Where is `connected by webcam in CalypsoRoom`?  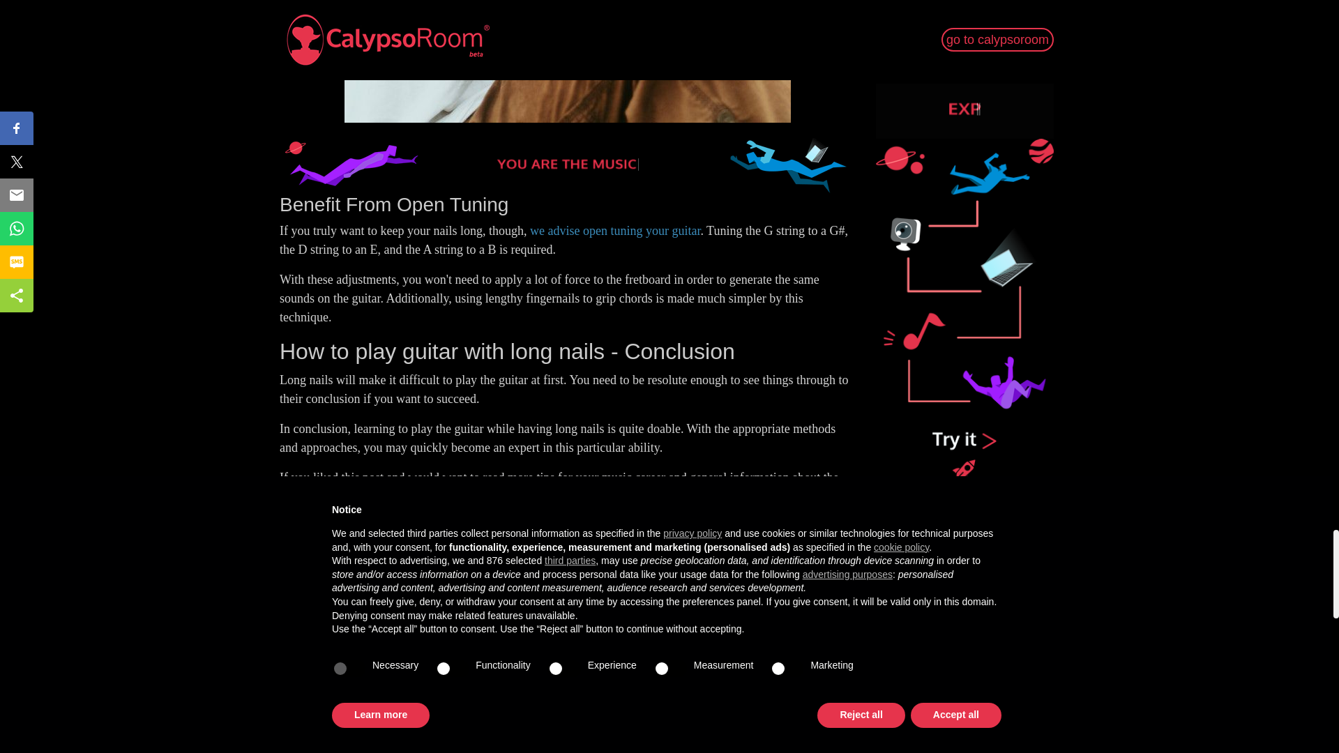 connected by webcam in CalypsoRoom is located at coordinates (407, 545).